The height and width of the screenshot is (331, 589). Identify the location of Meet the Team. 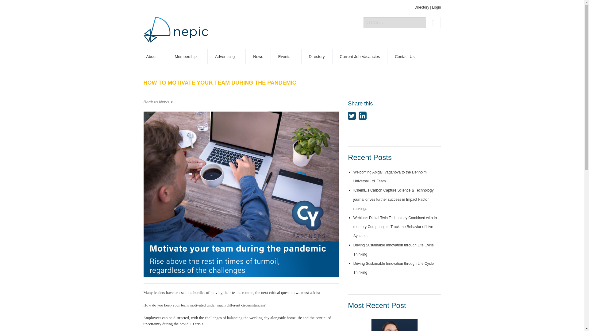
(153, 72).